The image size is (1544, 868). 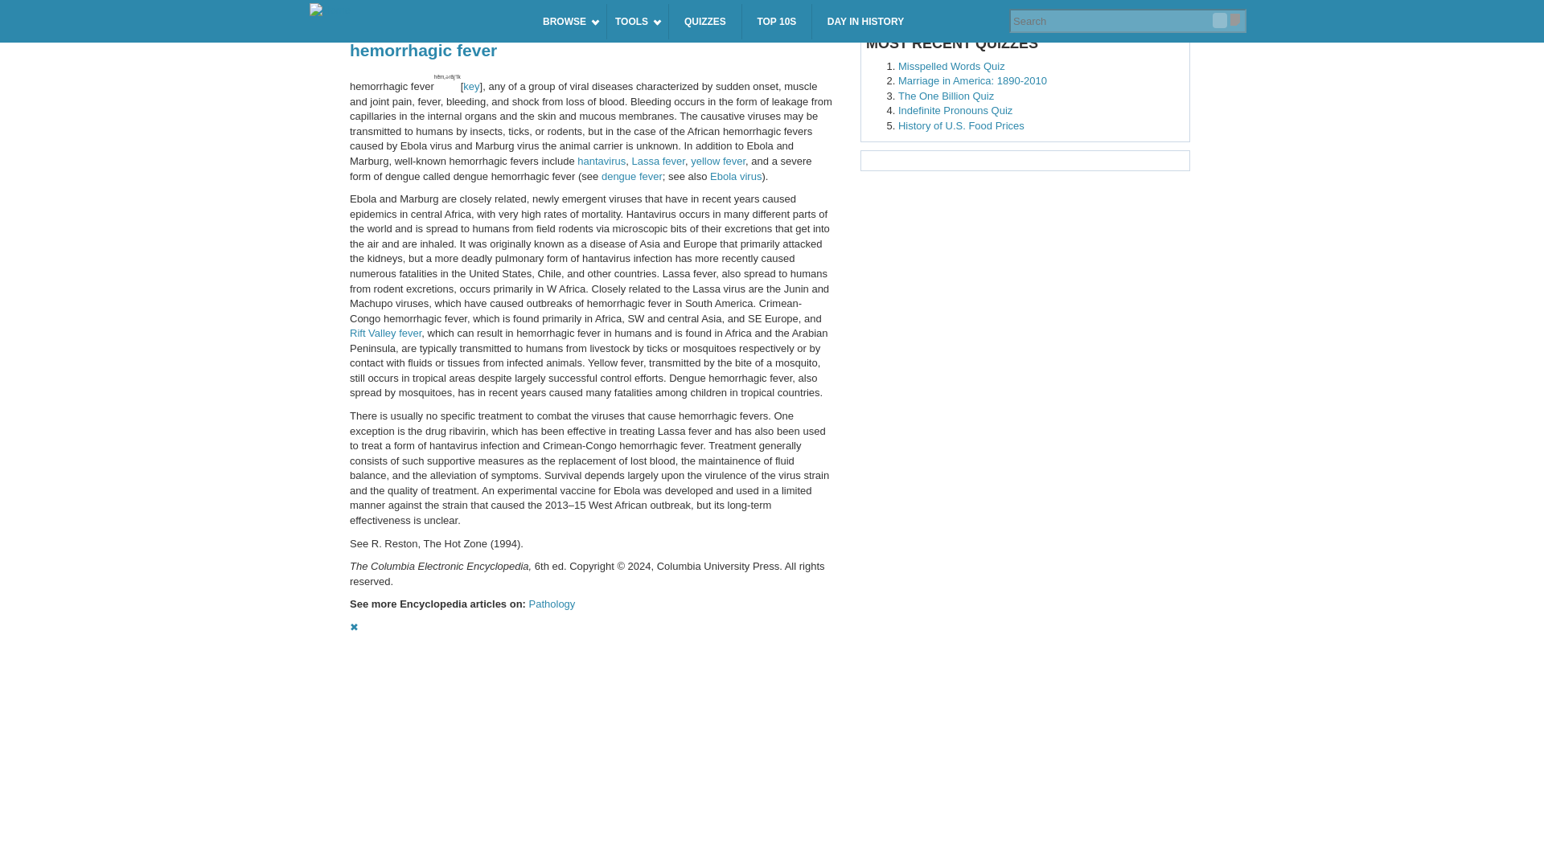 I want to click on Home, so click(x=416, y=11).